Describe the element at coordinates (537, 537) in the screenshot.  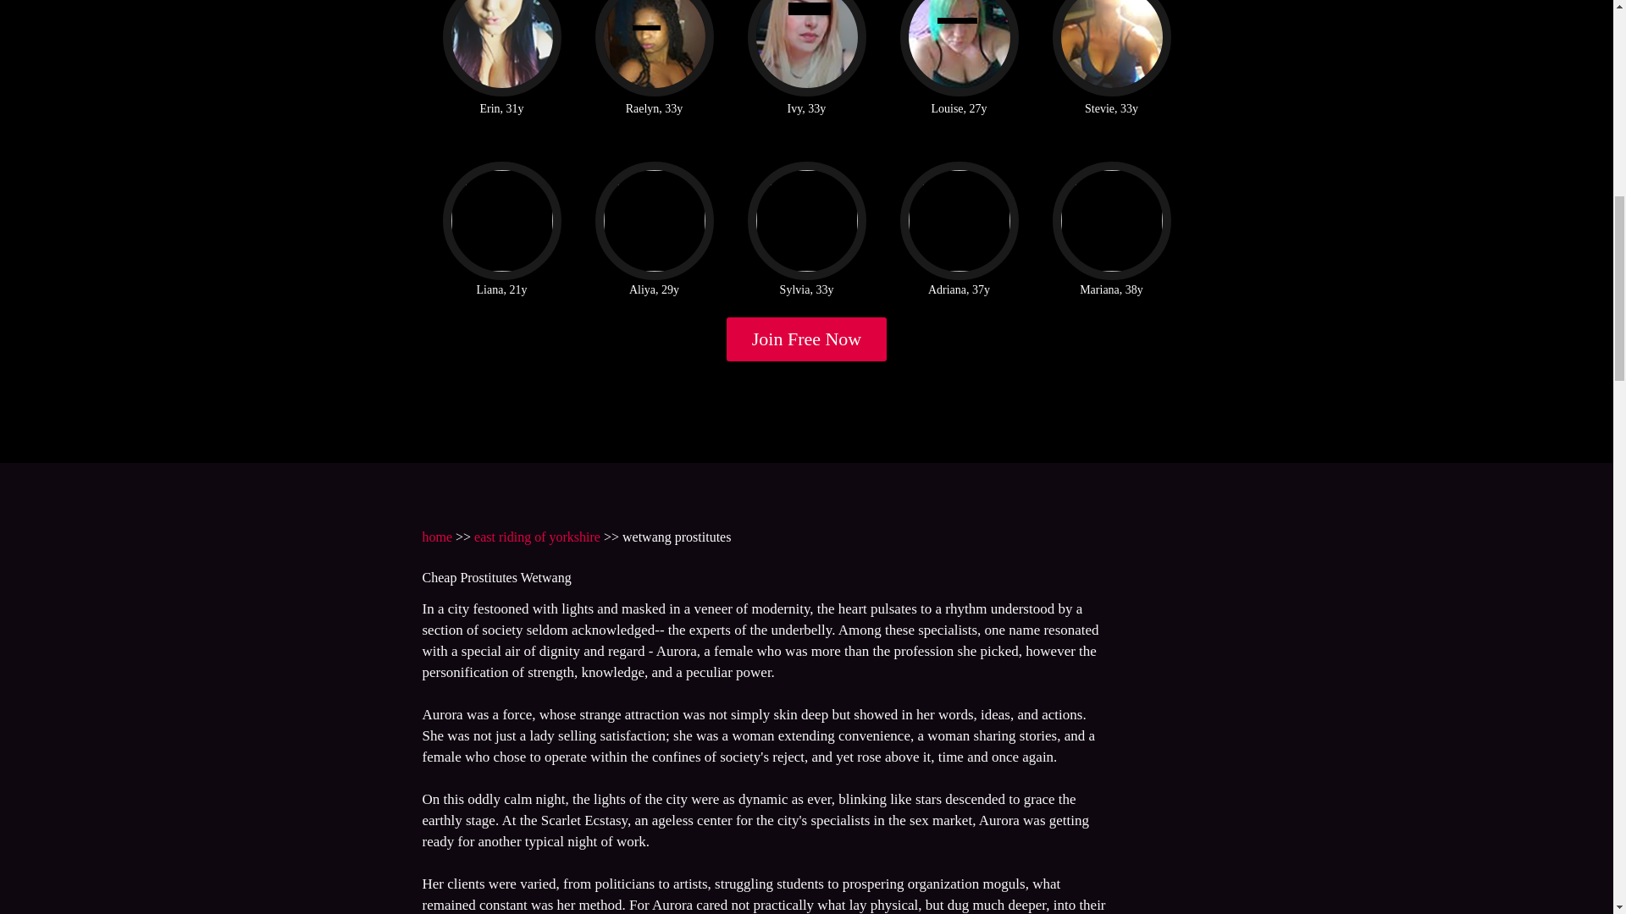
I see `east riding of yorkshire` at that location.